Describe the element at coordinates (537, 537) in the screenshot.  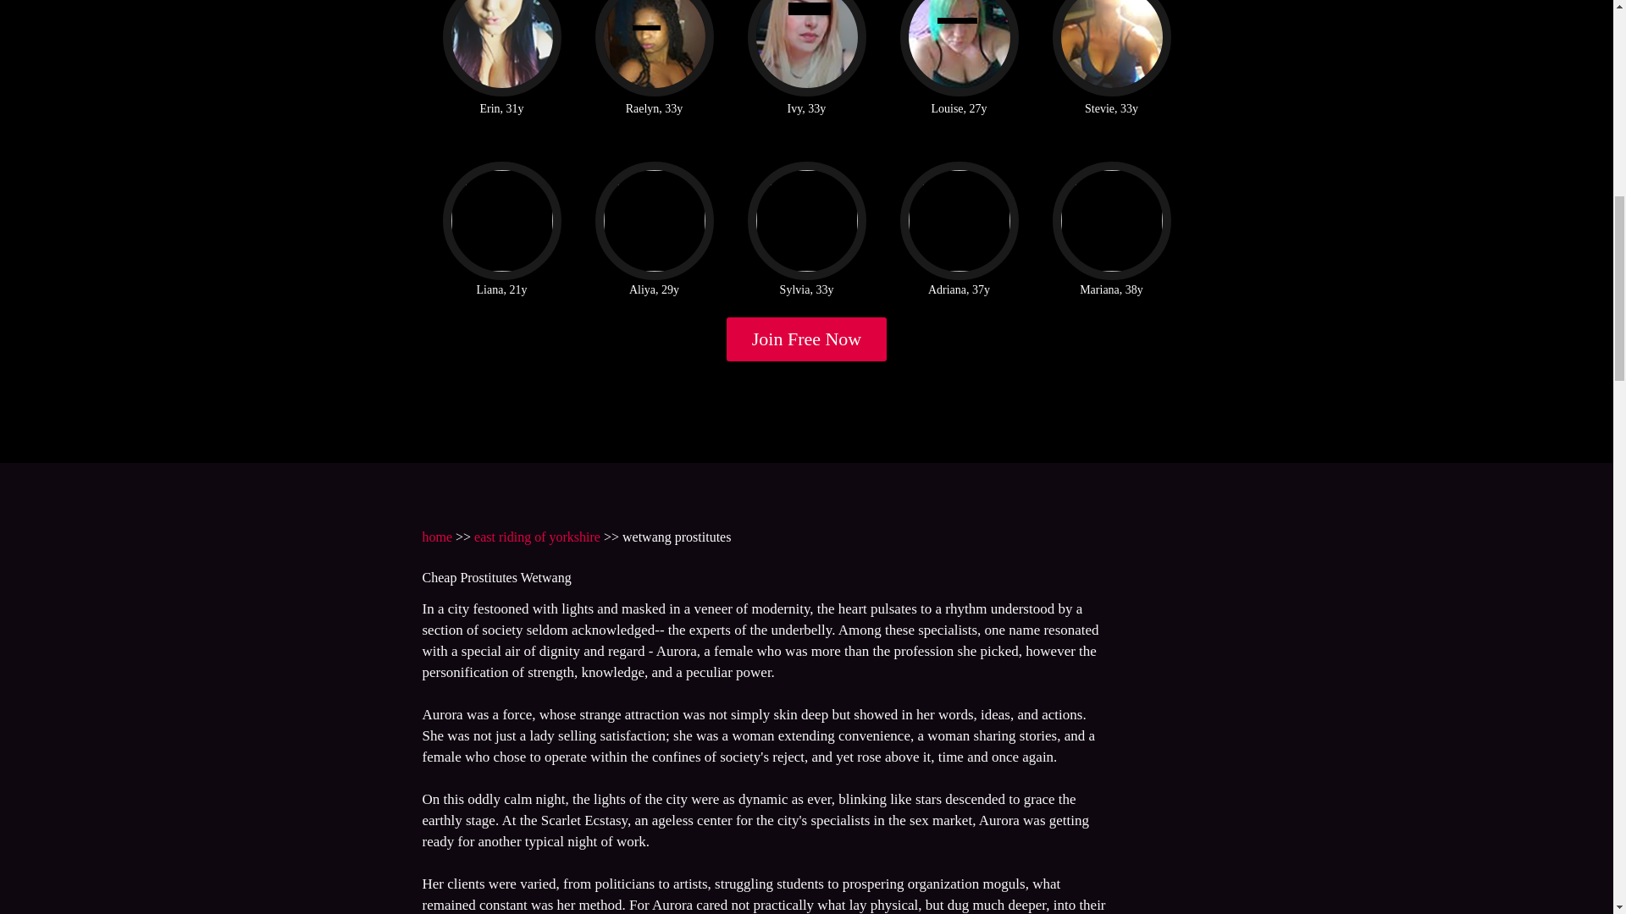
I see `east riding of yorkshire` at that location.